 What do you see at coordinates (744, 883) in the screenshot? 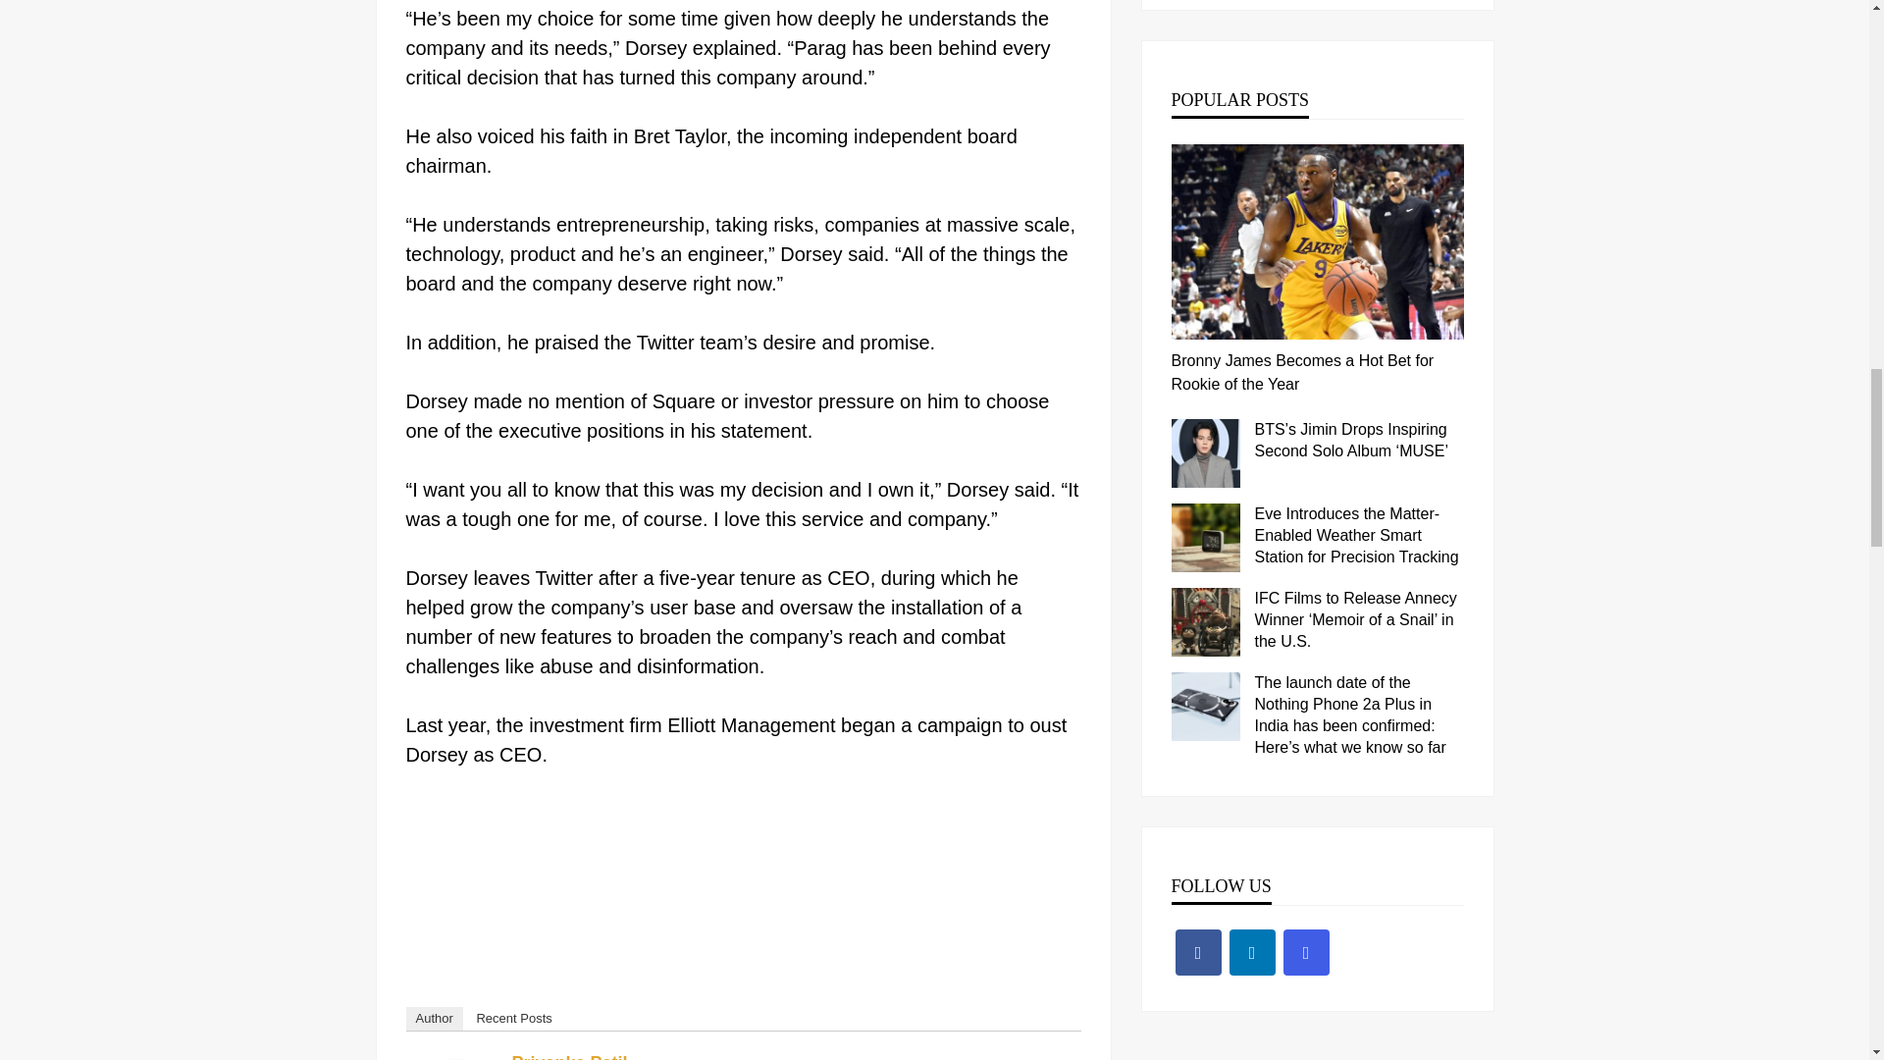
I see `Advertisement` at bounding box center [744, 883].